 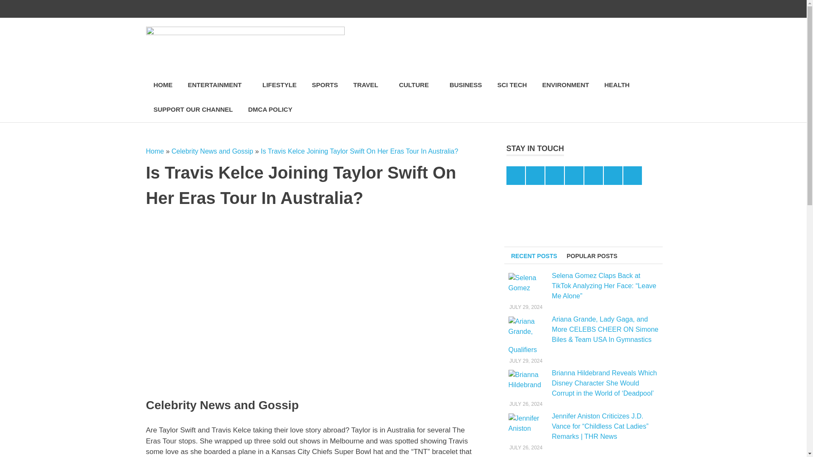 I want to click on Celebrity News and Gossip, so click(x=212, y=151).